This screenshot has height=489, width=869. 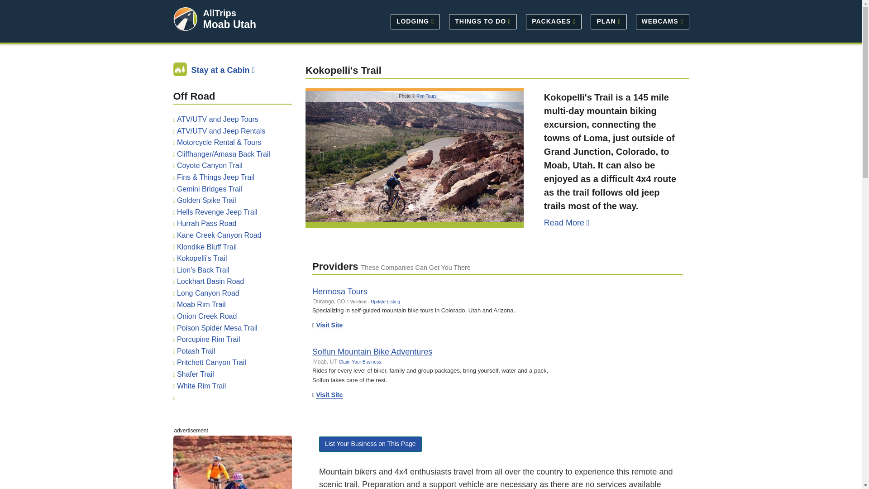 I want to click on THINGS TO DO, so click(x=482, y=21).